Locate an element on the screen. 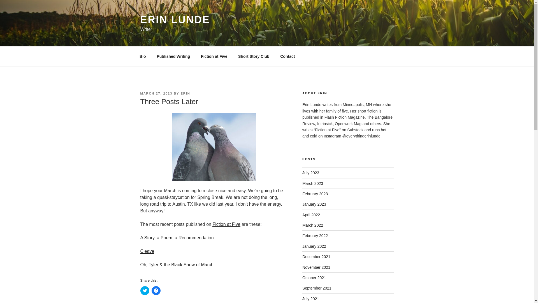 The image size is (538, 303). December 2021 is located at coordinates (316, 257).